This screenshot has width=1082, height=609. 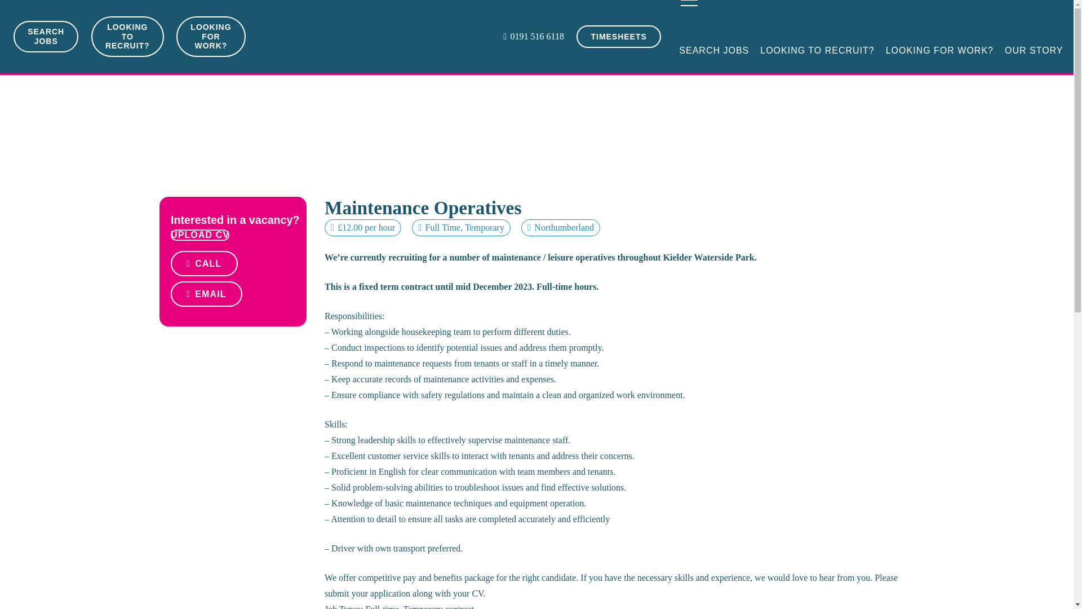 I want to click on UPLOAD CV, so click(x=199, y=235).